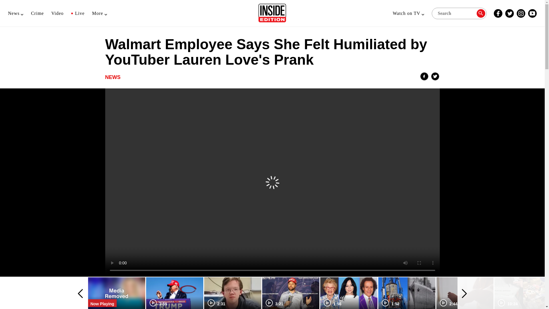  I want to click on Enter the terms you wish to search for., so click(459, 13).